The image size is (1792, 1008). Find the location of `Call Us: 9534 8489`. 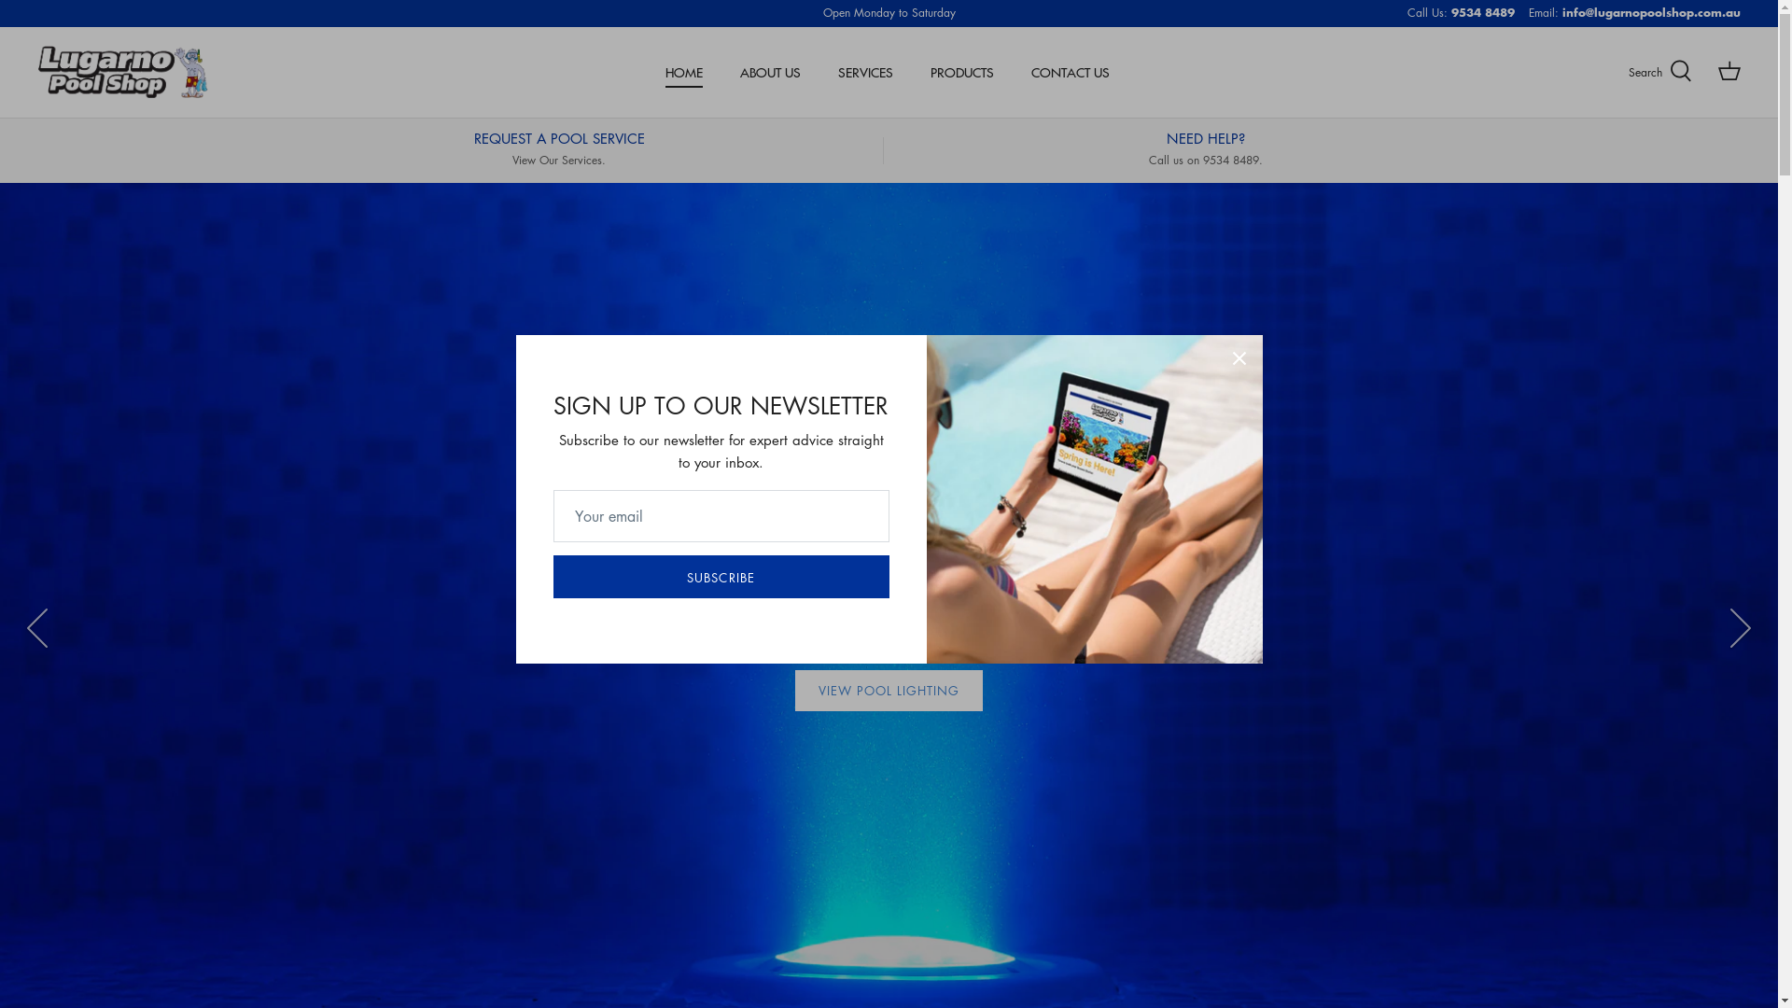

Call Us: 9534 8489 is located at coordinates (1462, 13).